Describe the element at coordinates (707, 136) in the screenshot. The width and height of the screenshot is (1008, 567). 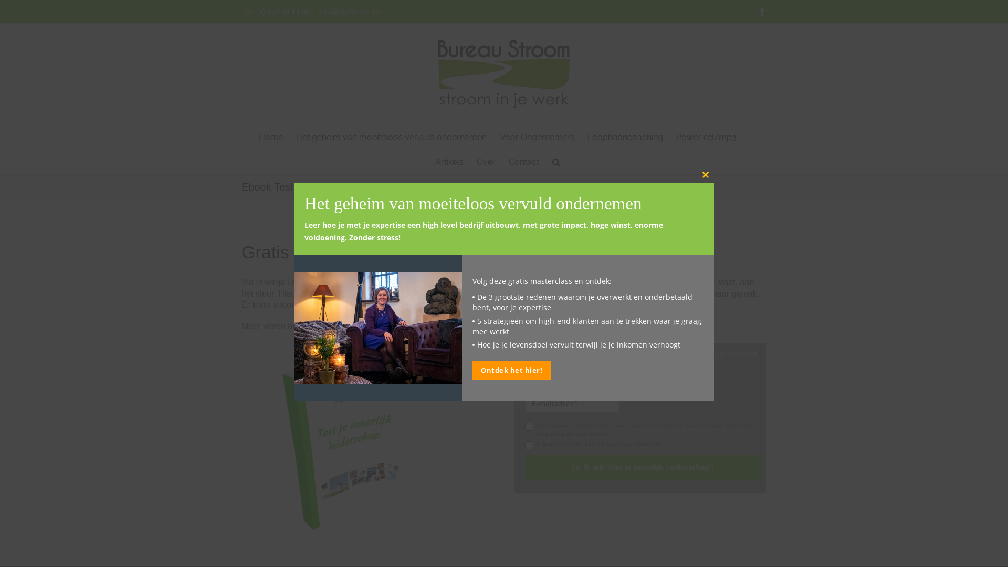
I see `Power cd/mp3` at that location.